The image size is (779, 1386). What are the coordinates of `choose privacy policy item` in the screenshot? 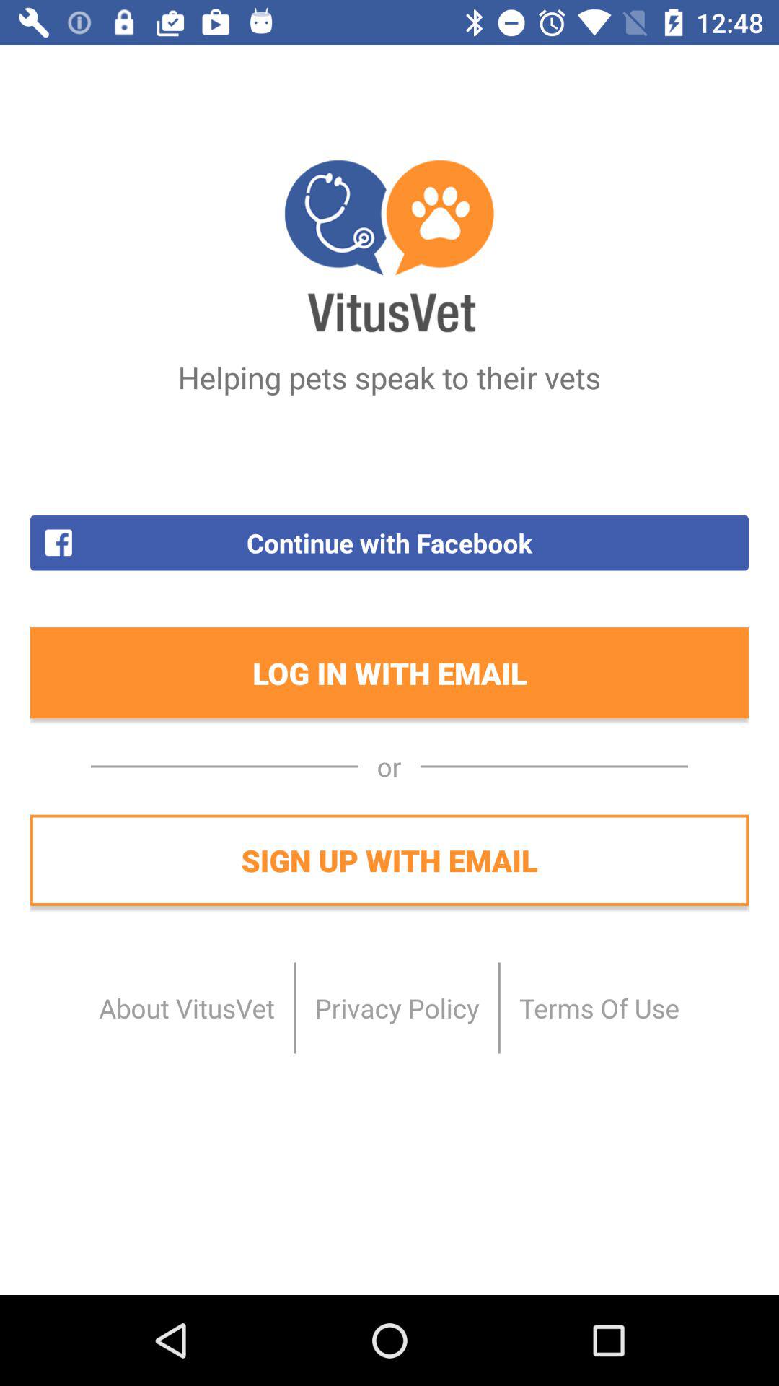 It's located at (397, 1008).